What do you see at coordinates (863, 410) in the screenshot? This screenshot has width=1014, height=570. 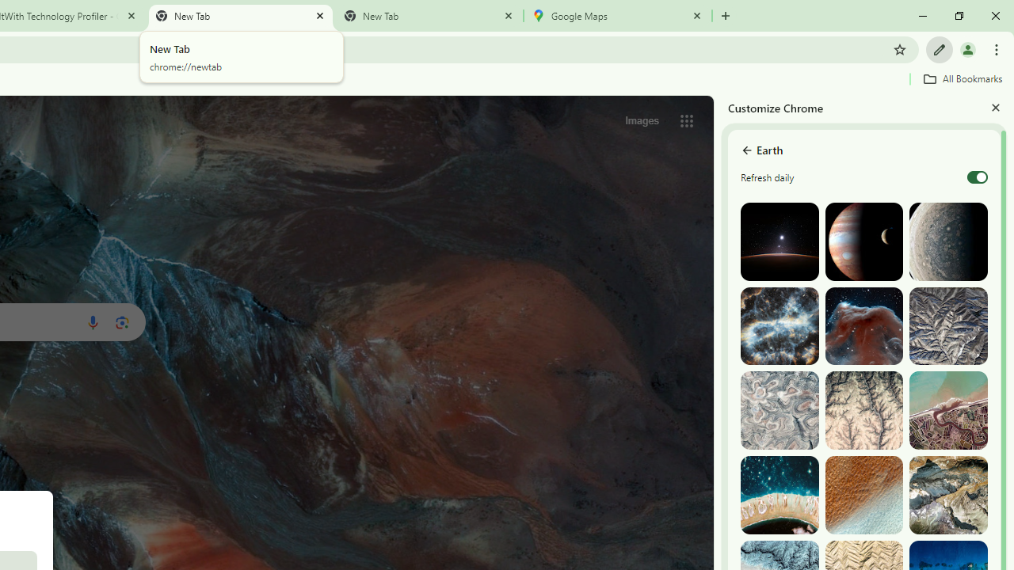 I see `Sanaag, Somalia` at bounding box center [863, 410].